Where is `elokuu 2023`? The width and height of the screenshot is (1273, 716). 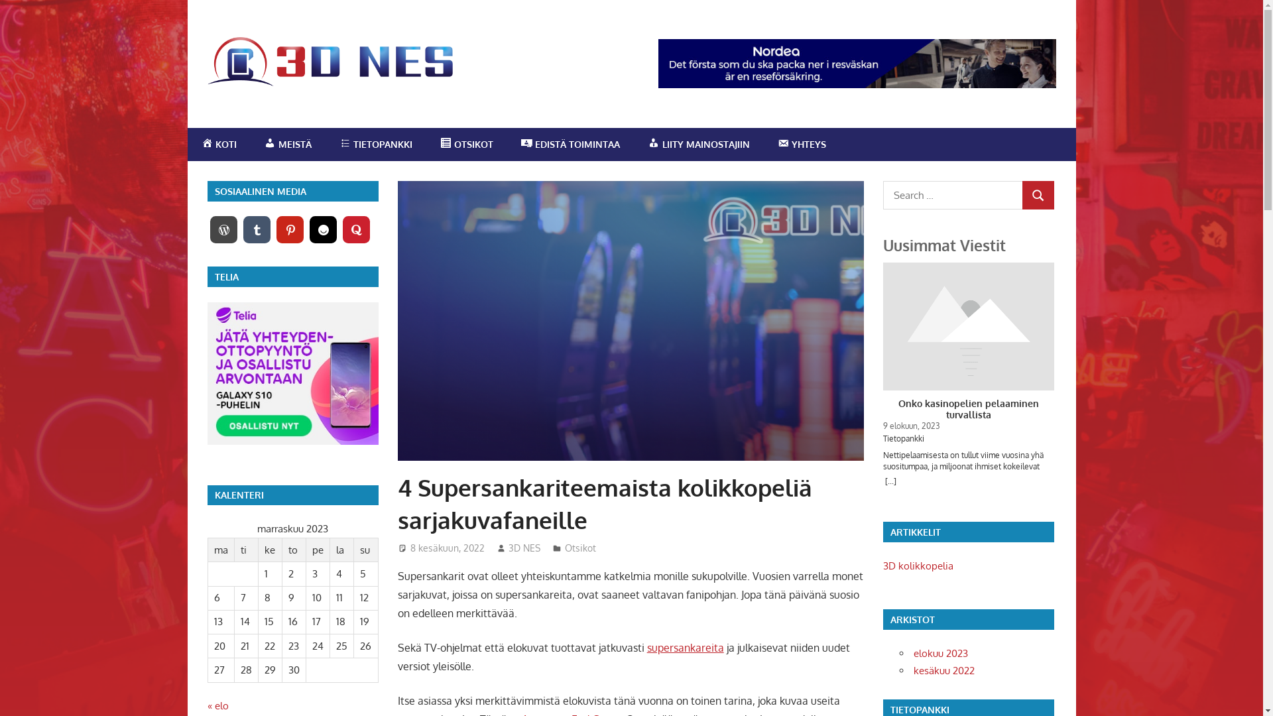
elokuu 2023 is located at coordinates (941, 654).